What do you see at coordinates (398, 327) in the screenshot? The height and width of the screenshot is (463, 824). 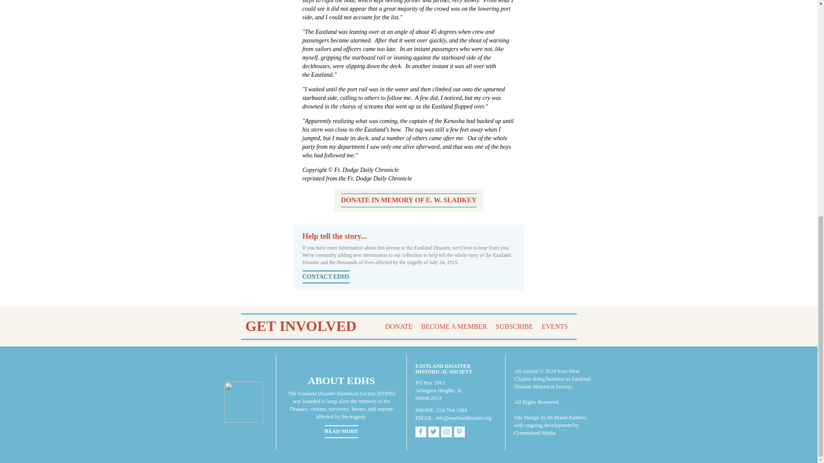 I see `DONATE` at bounding box center [398, 327].